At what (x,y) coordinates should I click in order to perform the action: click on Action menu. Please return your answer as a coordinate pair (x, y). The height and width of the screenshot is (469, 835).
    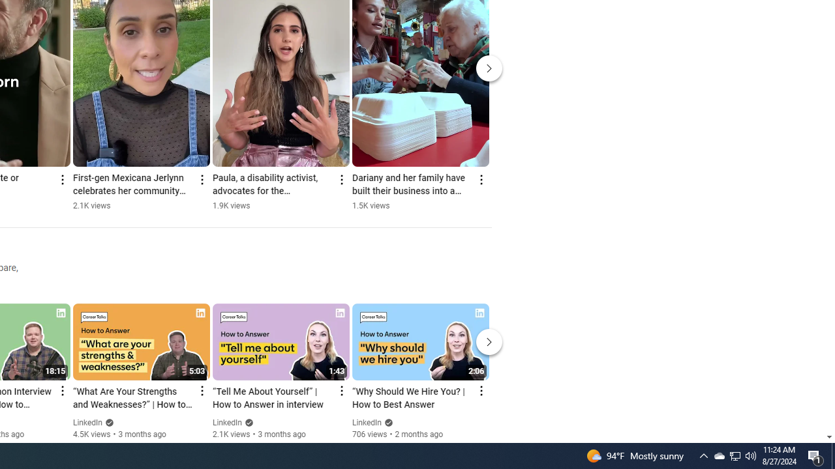
    Looking at the image, I should click on (480, 391).